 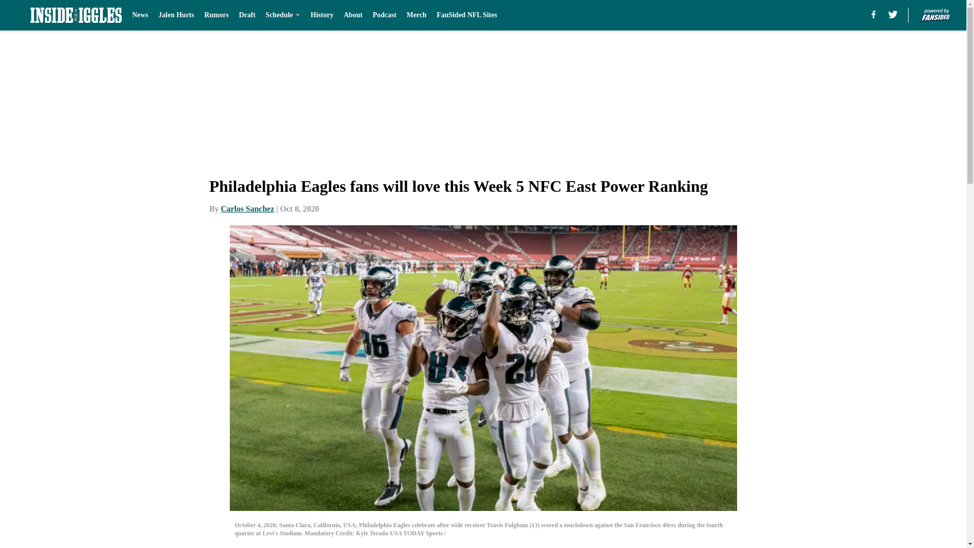 I want to click on Merch, so click(x=416, y=15).